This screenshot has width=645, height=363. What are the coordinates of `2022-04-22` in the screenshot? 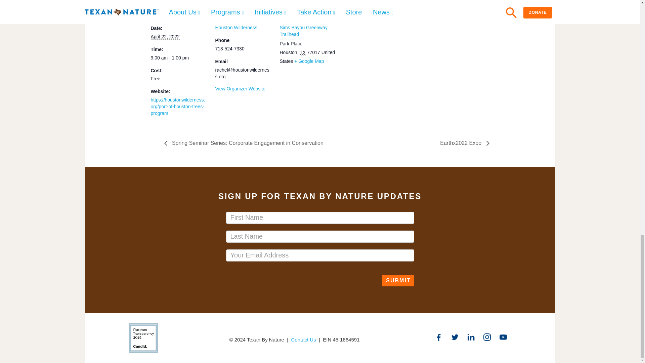 It's located at (179, 58).